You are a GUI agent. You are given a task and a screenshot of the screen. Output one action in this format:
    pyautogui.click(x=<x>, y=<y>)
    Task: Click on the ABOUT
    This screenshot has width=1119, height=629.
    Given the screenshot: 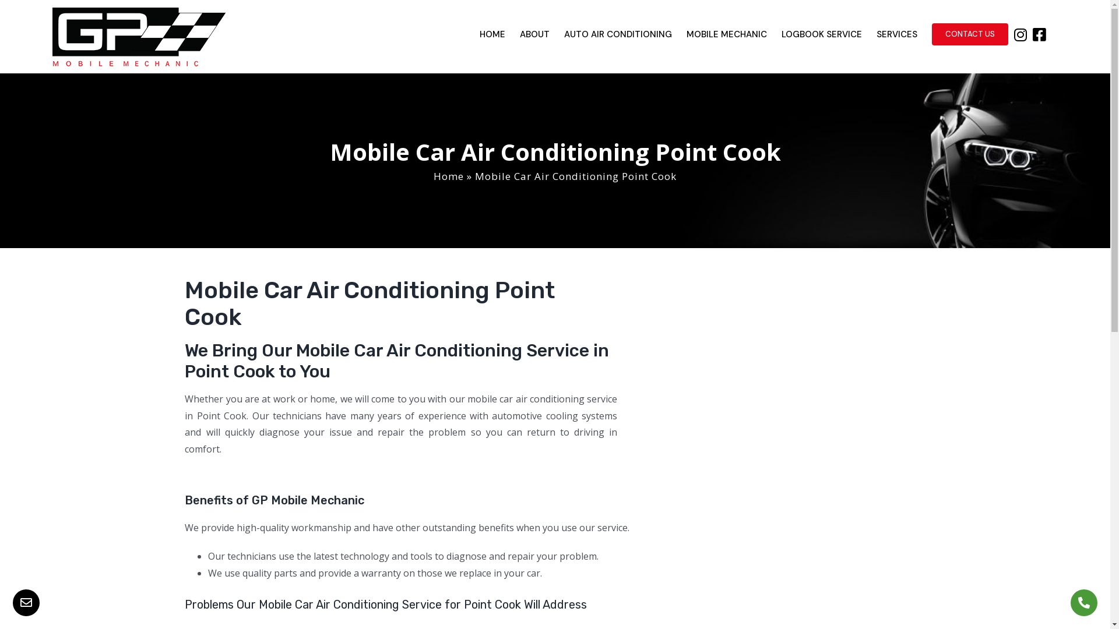 What is the action you would take?
    pyautogui.click(x=535, y=34)
    